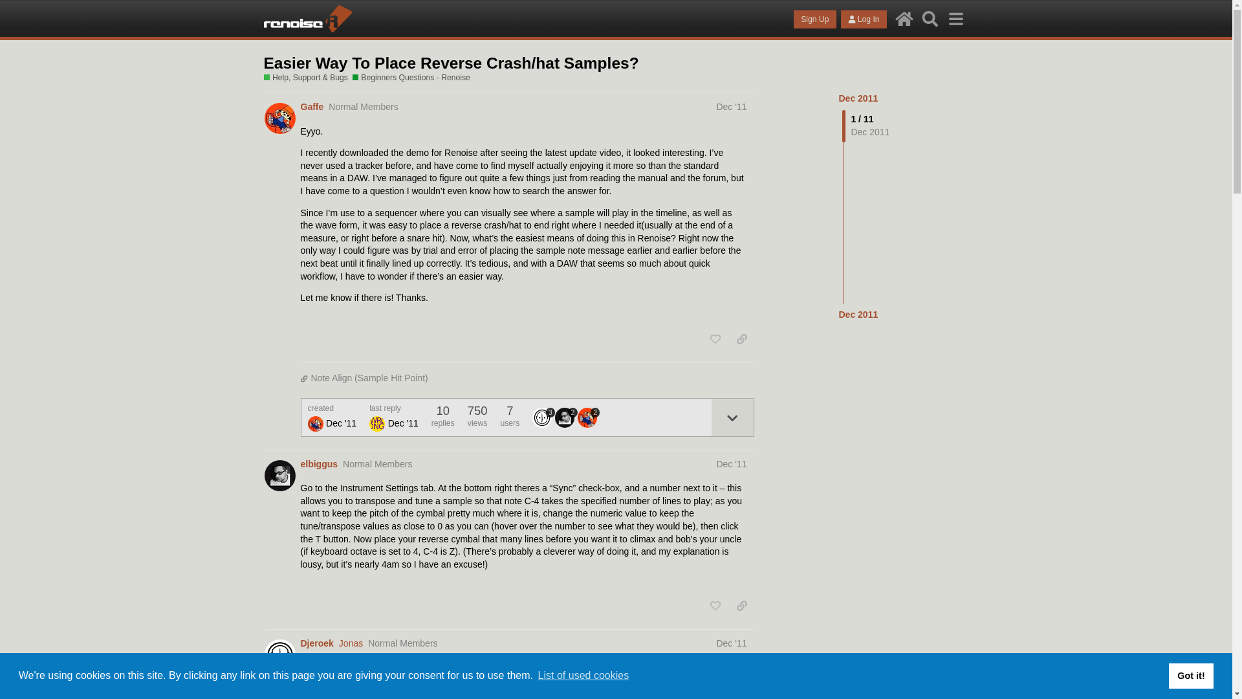 Image resolution: width=1242 pixels, height=699 pixels. I want to click on Gaffe, so click(312, 107).